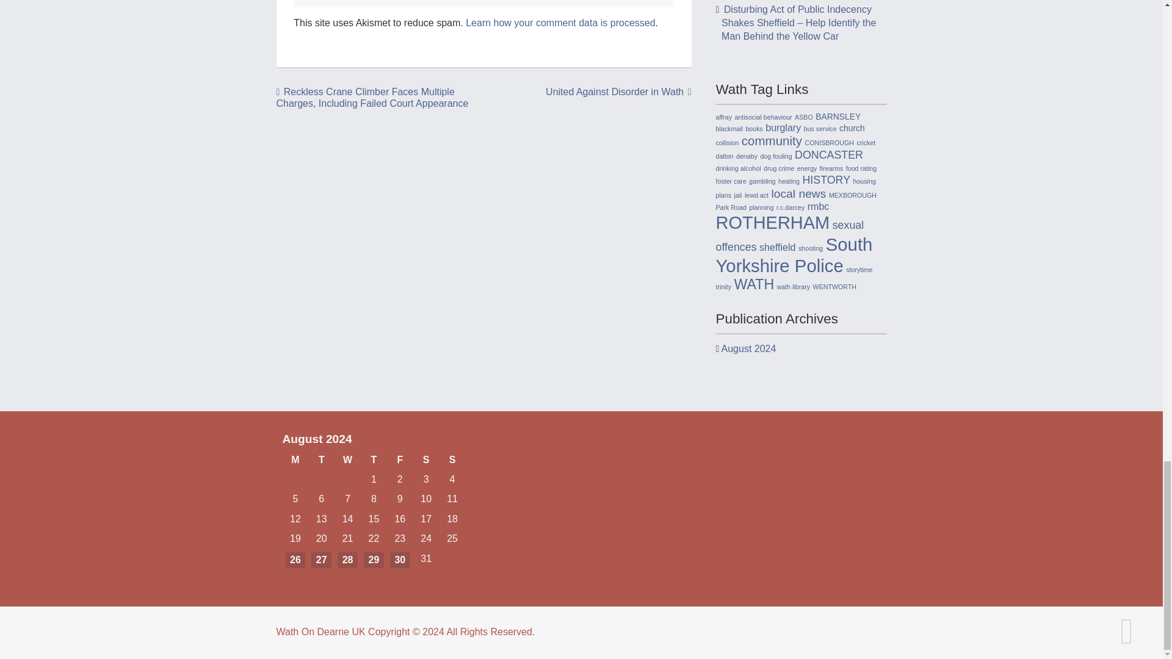 Image resolution: width=1172 pixels, height=659 pixels. I want to click on Thursday, so click(374, 460).